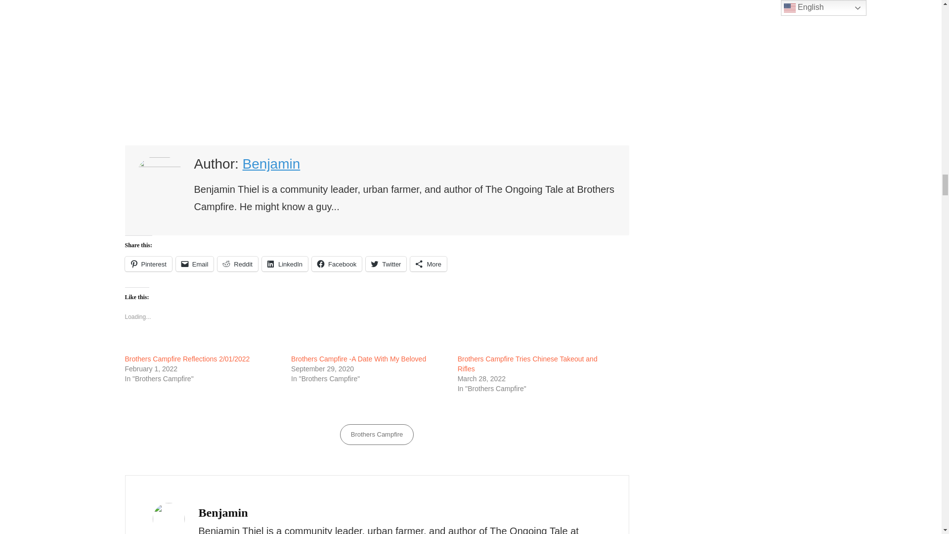 The image size is (949, 534). Describe the element at coordinates (285, 264) in the screenshot. I see `LinkedIn` at that location.